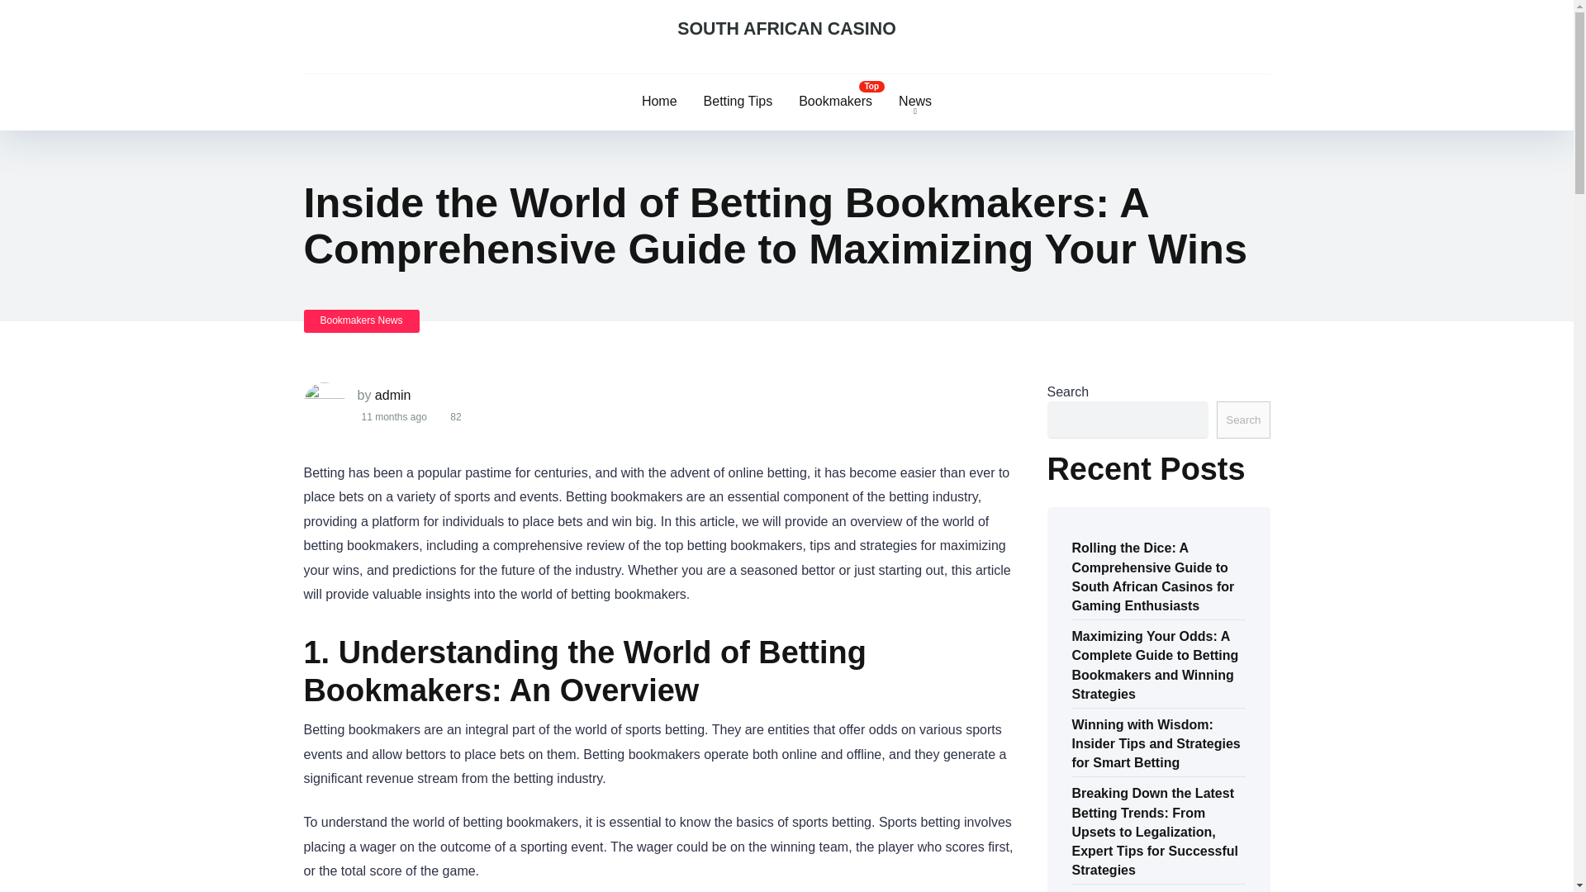 The image size is (1586, 892). I want to click on SOUTH AFRICAN CASINO, so click(786, 29).